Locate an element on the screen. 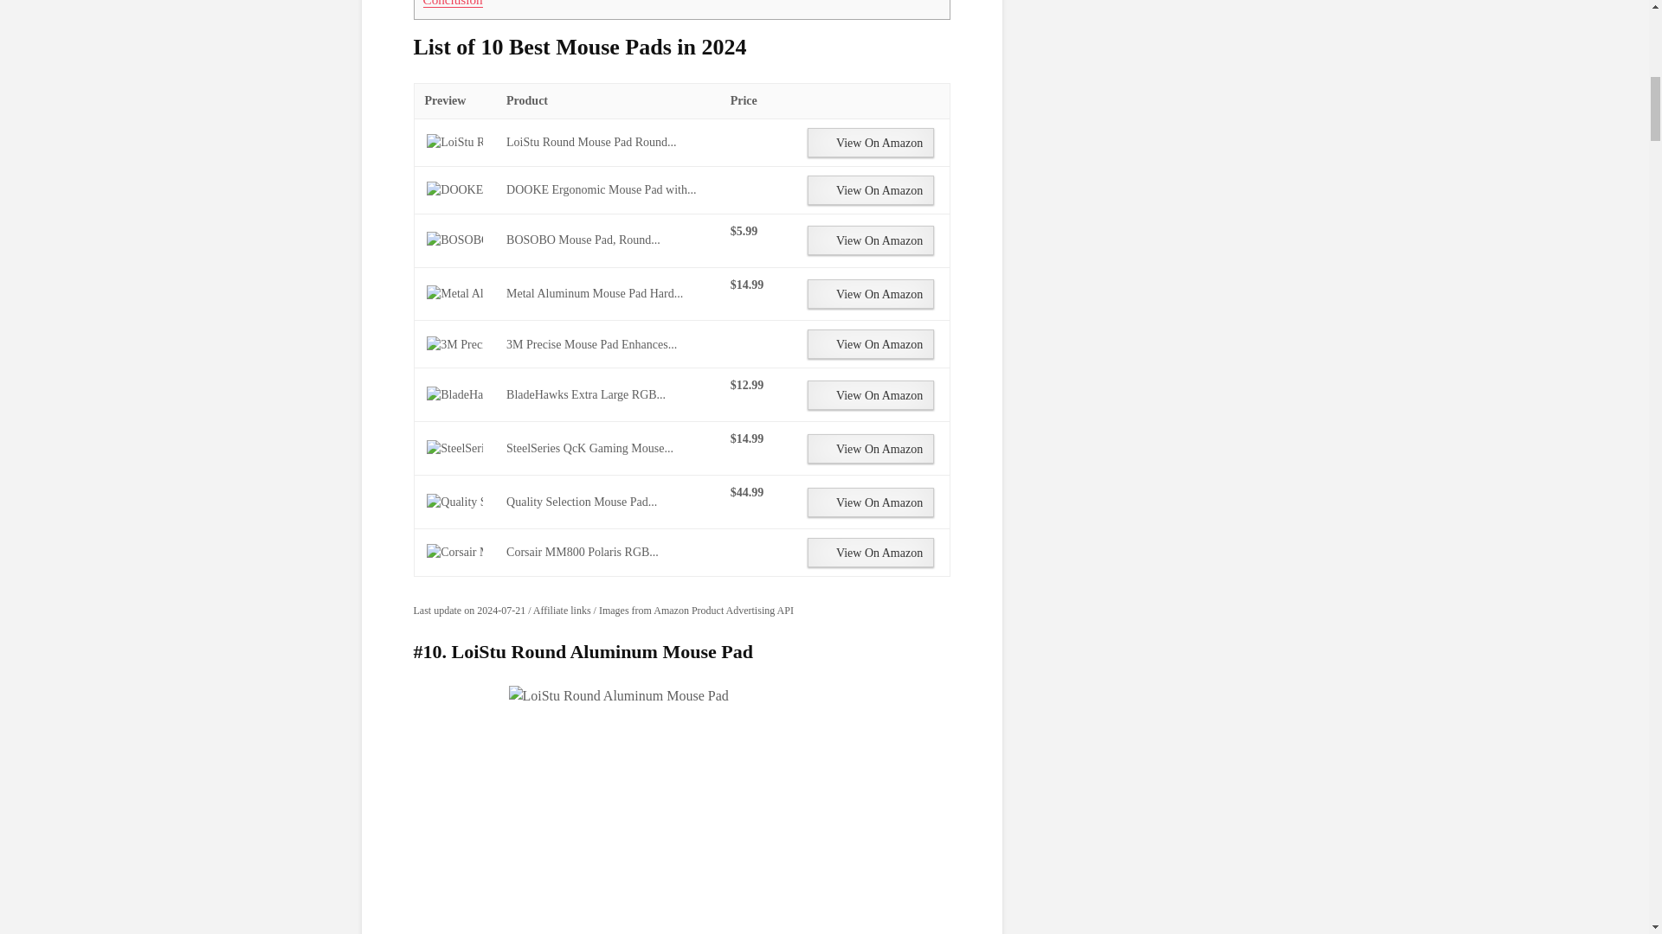 The height and width of the screenshot is (934, 1662). DOOKE Ergonomic Mouse Pad with... is located at coordinates (601, 189).